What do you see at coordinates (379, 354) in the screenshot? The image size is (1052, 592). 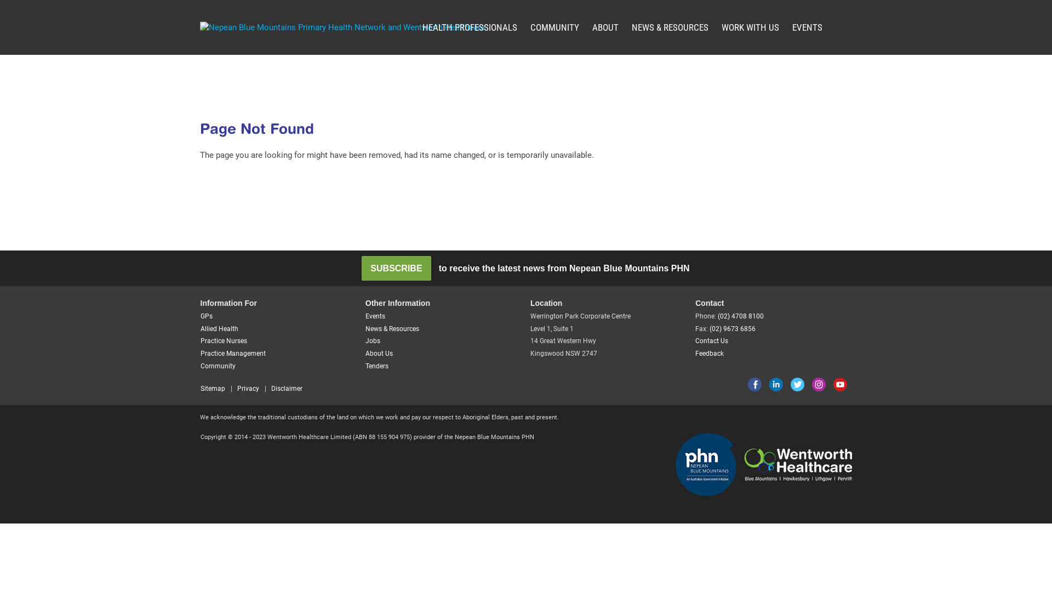 I see `About Us` at bounding box center [379, 354].